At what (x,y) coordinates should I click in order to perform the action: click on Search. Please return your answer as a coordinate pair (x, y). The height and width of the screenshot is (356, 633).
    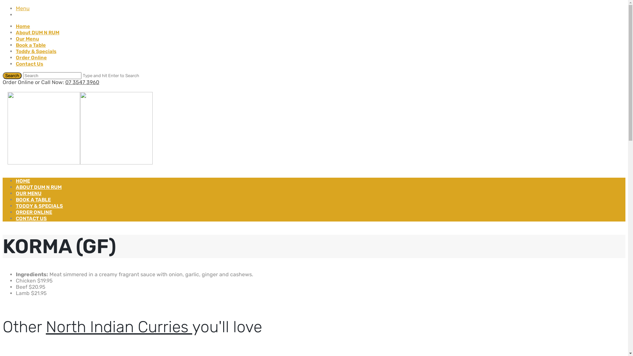
    Looking at the image, I should click on (12, 76).